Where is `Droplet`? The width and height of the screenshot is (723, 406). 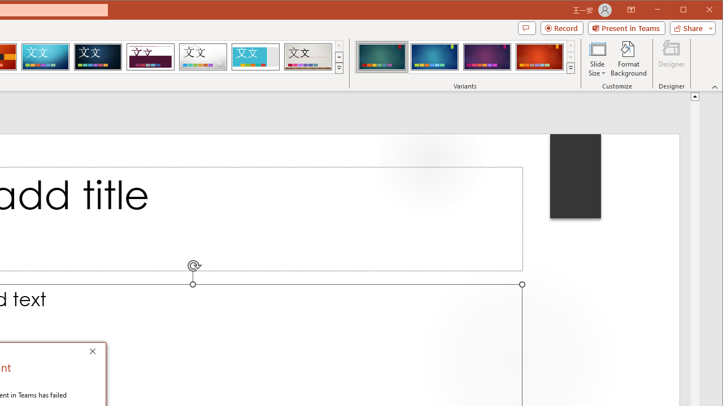
Droplet is located at coordinates (203, 56).